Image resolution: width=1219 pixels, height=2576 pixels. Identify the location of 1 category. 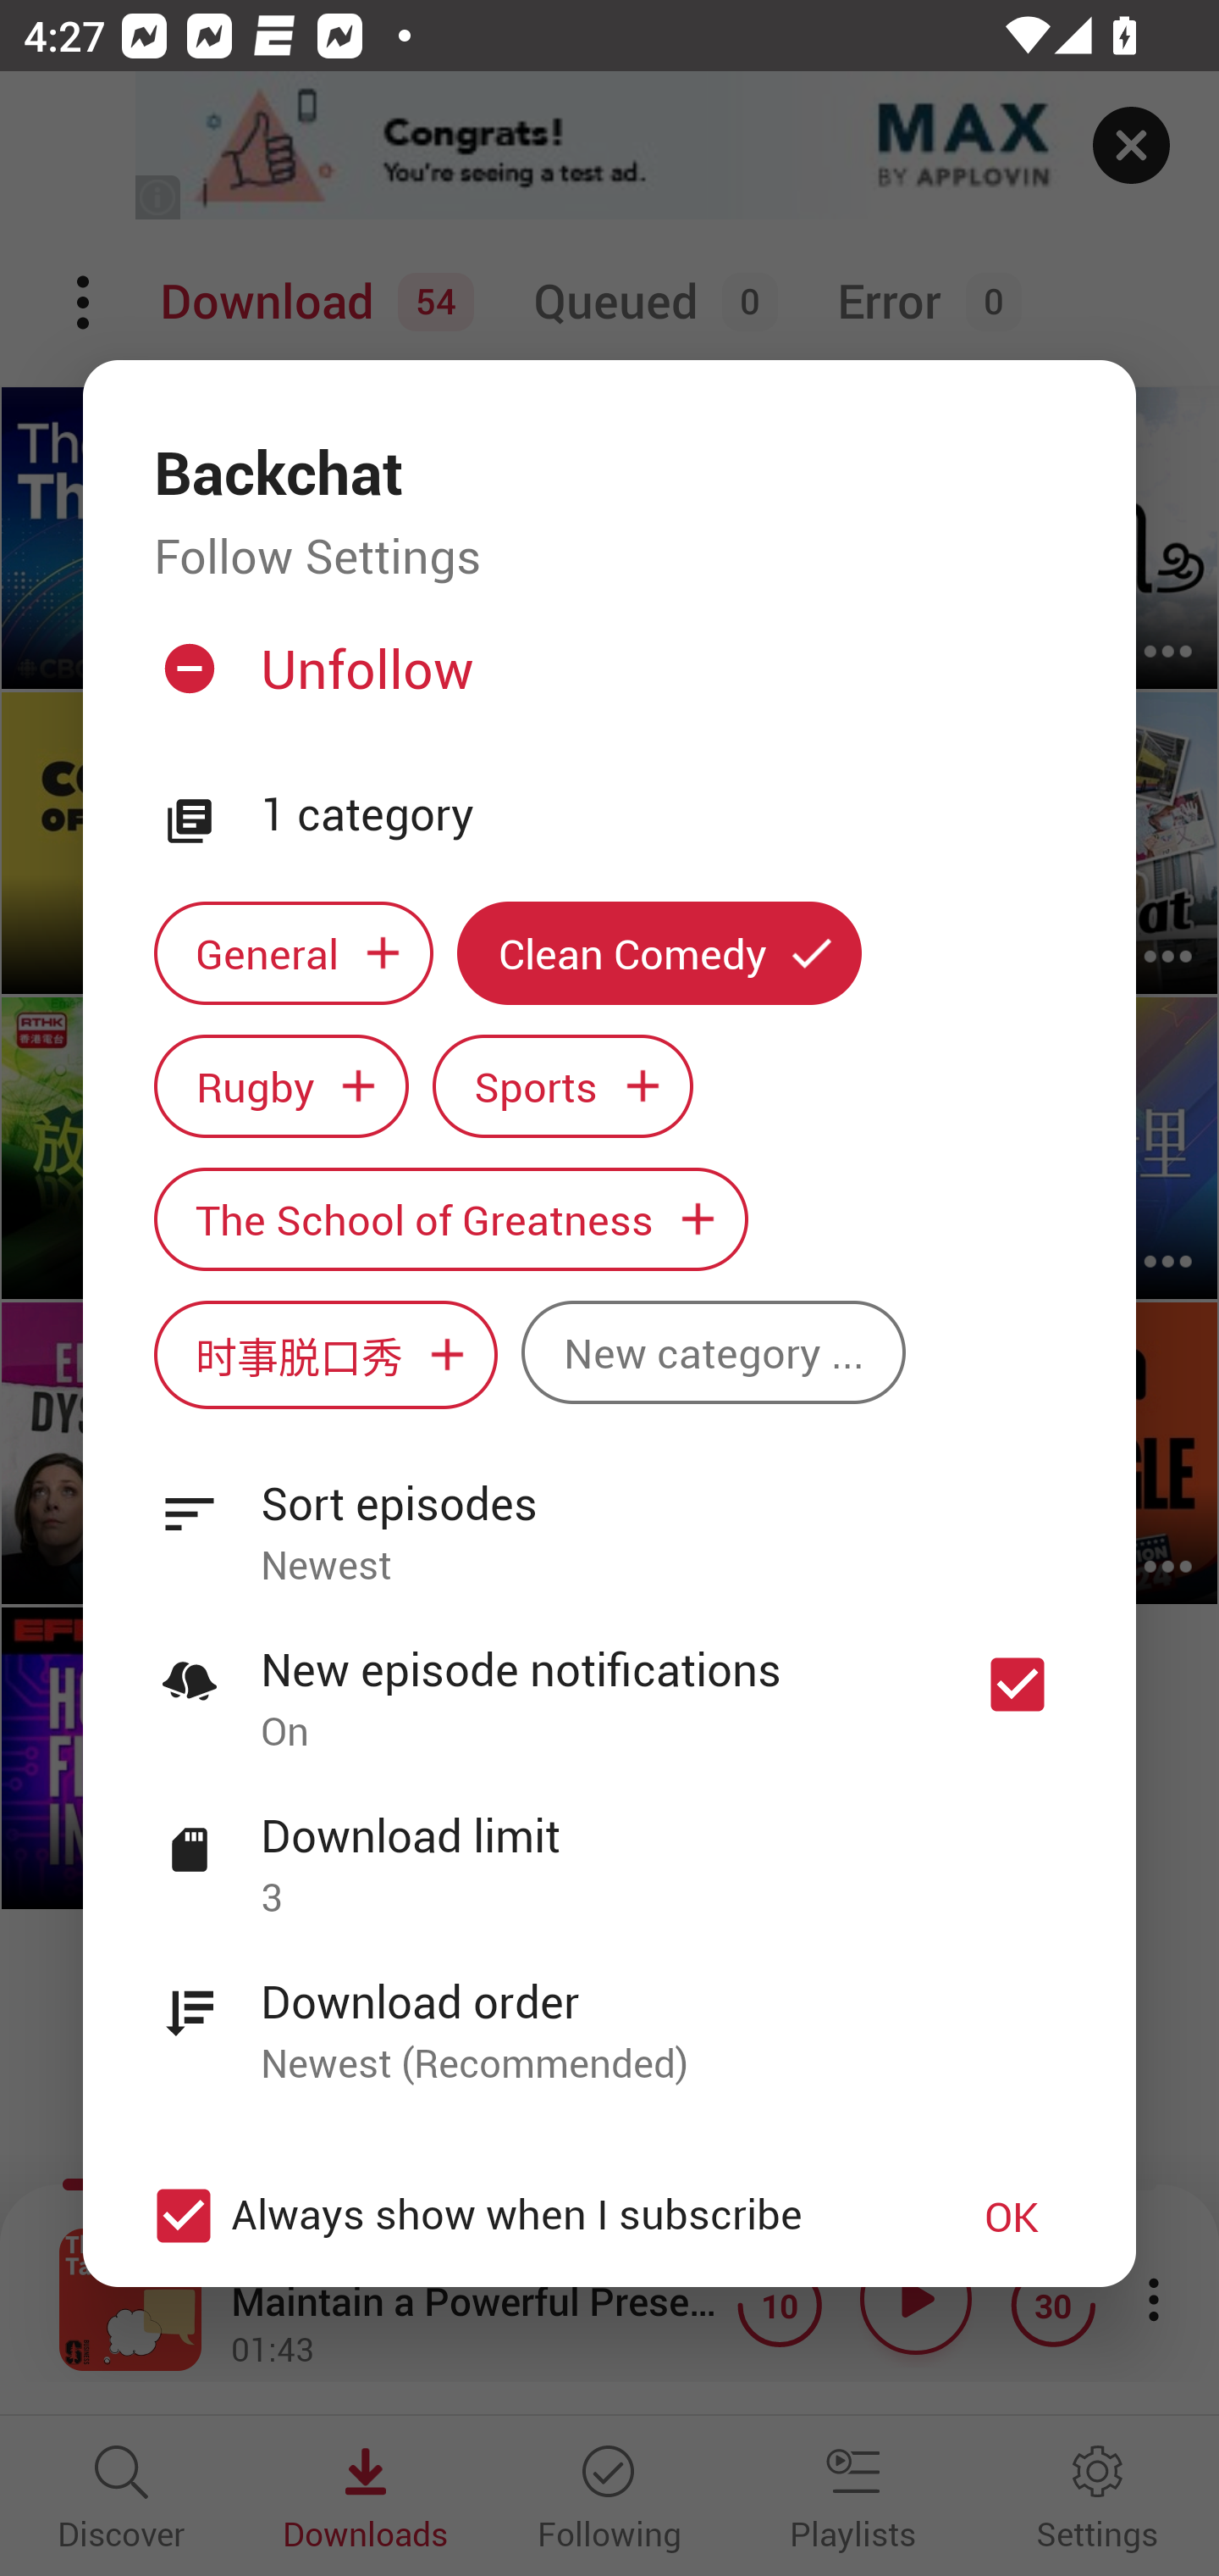
(663, 815).